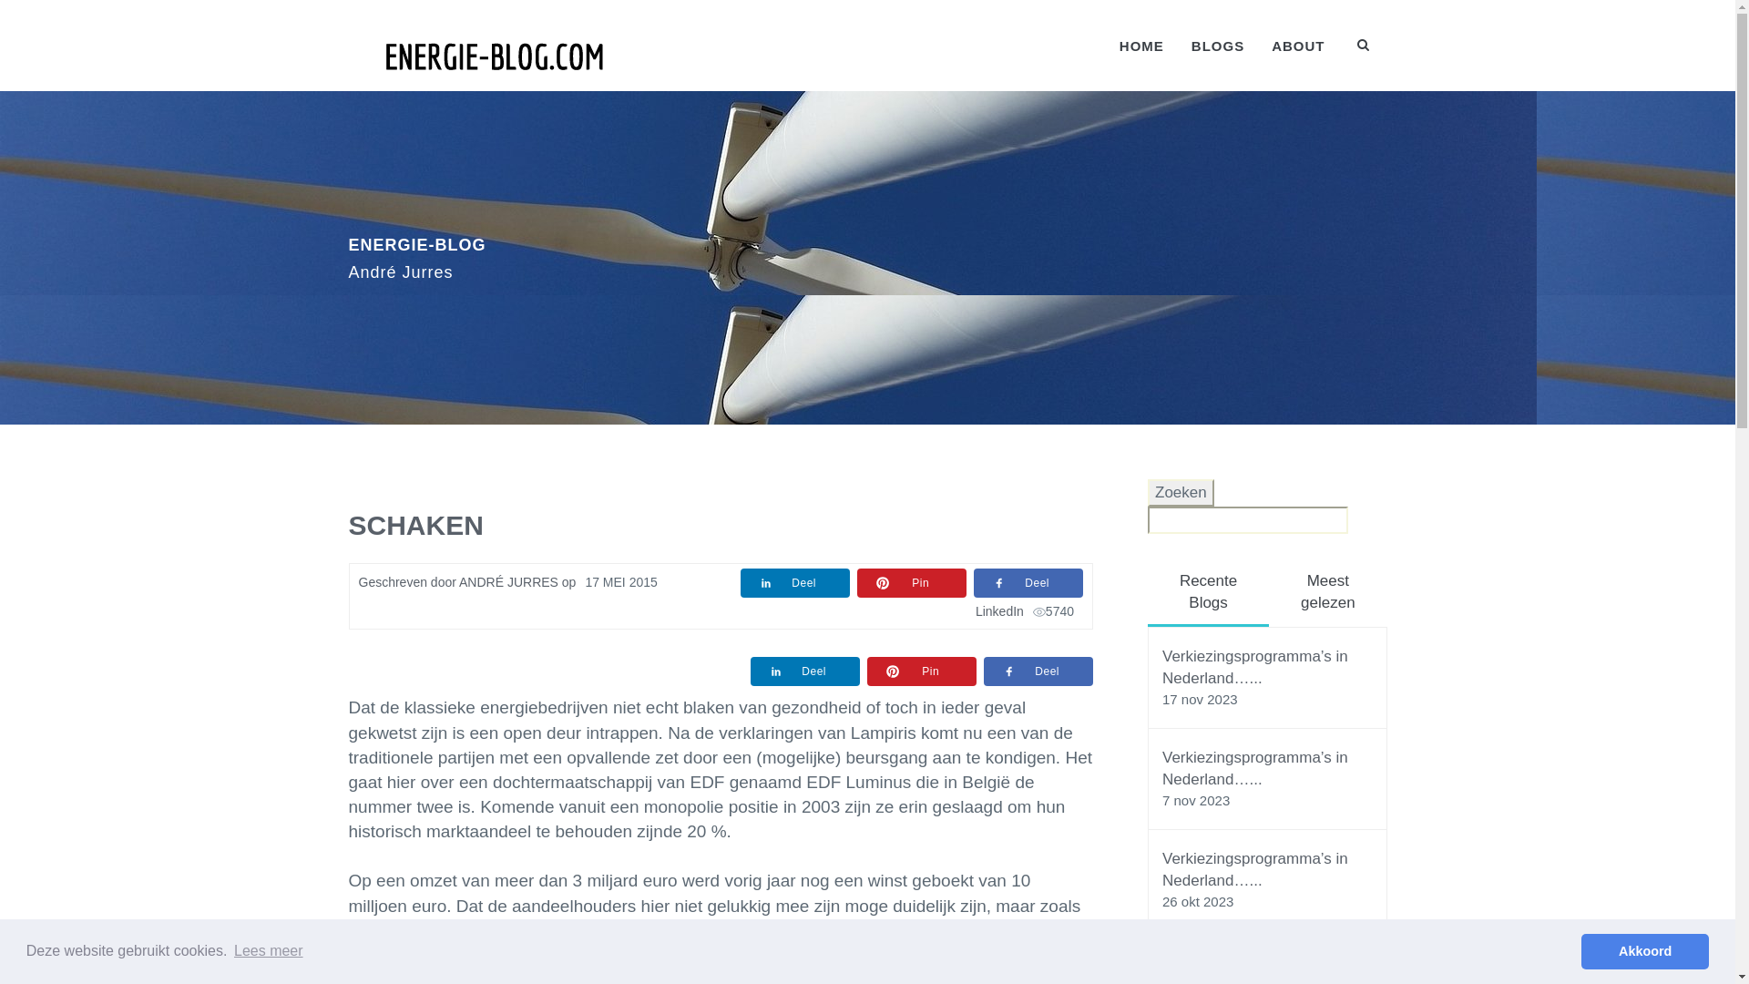 The height and width of the screenshot is (984, 1749). What do you see at coordinates (269, 951) in the screenshot?
I see `Lees meer` at bounding box center [269, 951].